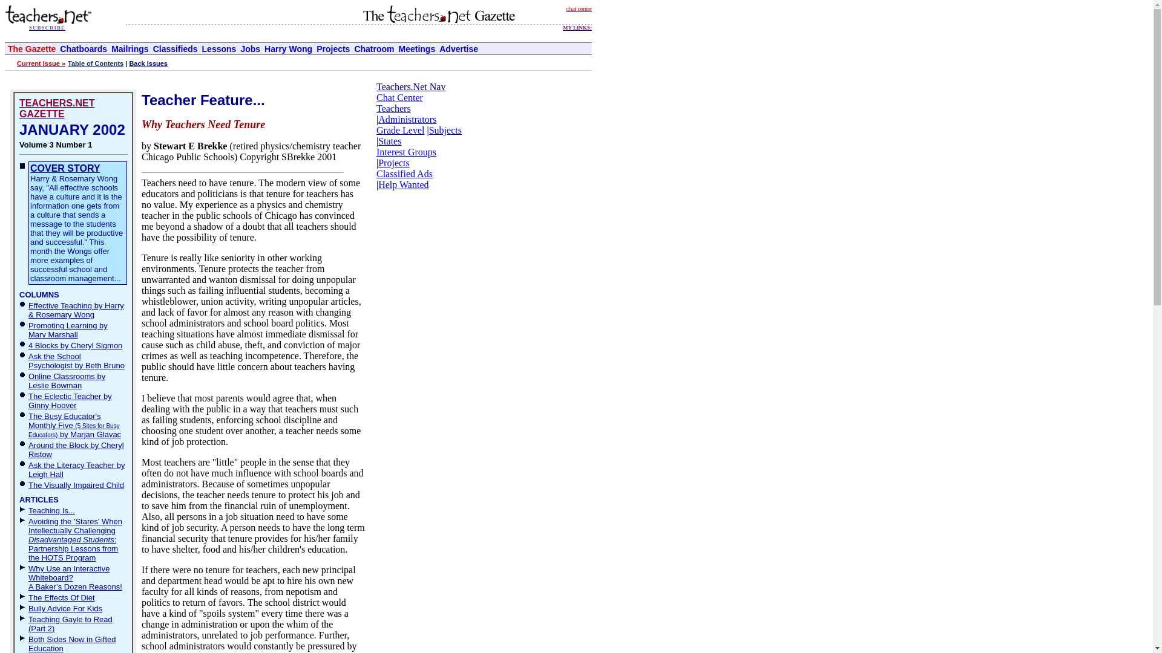 Image resolution: width=1162 pixels, height=653 pixels. I want to click on chat center, so click(579, 7).